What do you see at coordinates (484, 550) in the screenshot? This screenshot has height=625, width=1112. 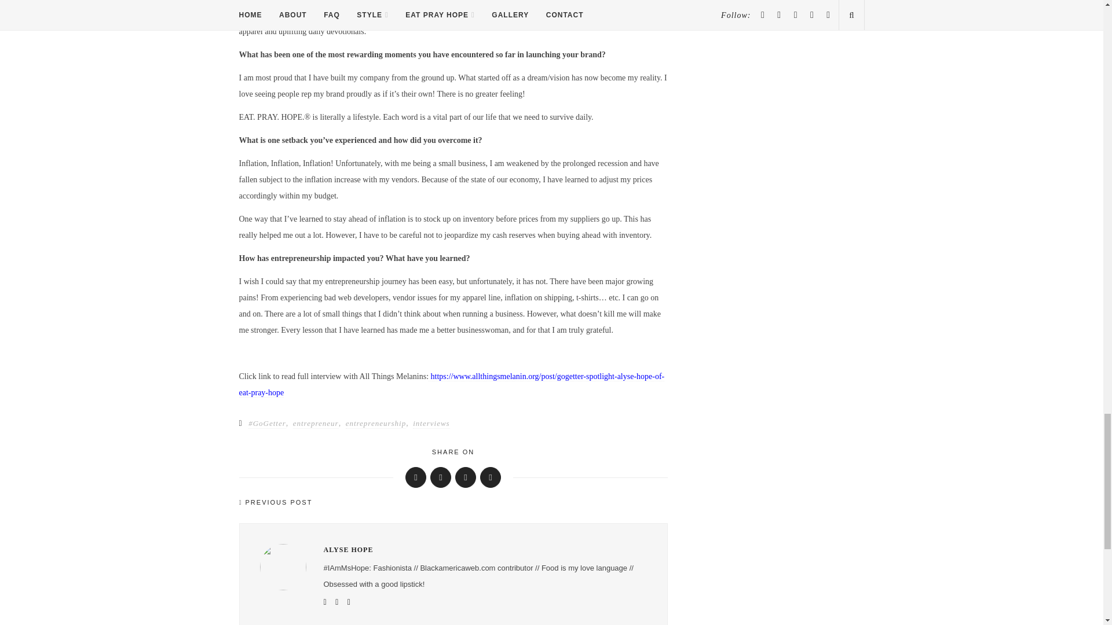 I see `Posts by Alyse Hope` at bounding box center [484, 550].